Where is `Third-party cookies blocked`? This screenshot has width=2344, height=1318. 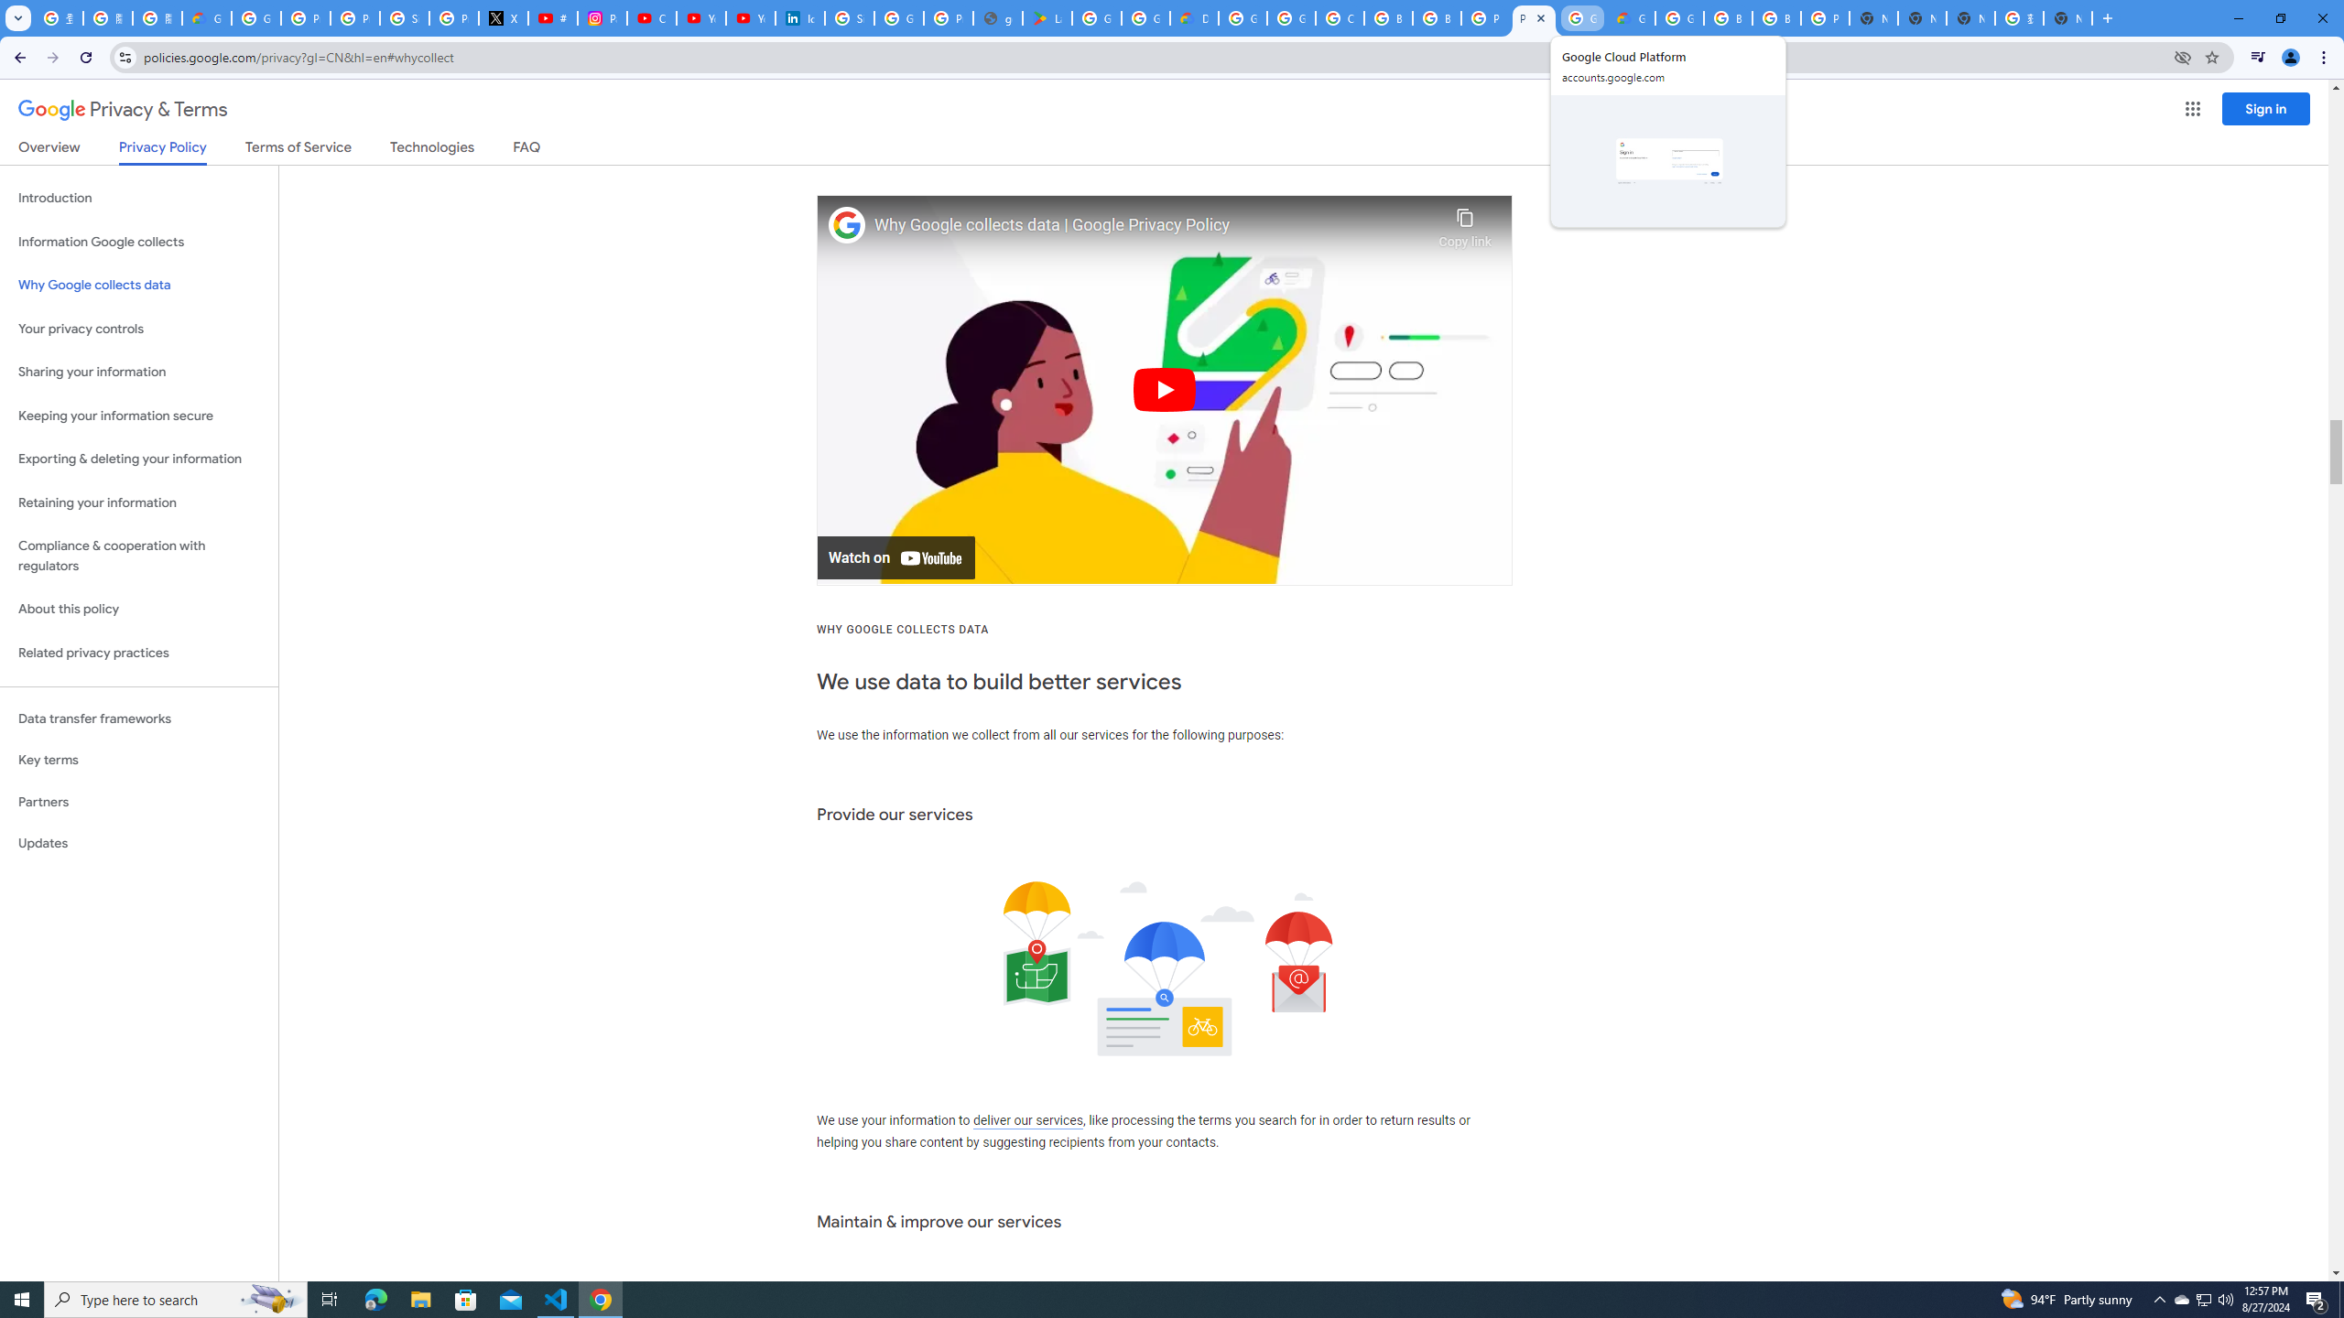 Third-party cookies blocked is located at coordinates (2183, 57).